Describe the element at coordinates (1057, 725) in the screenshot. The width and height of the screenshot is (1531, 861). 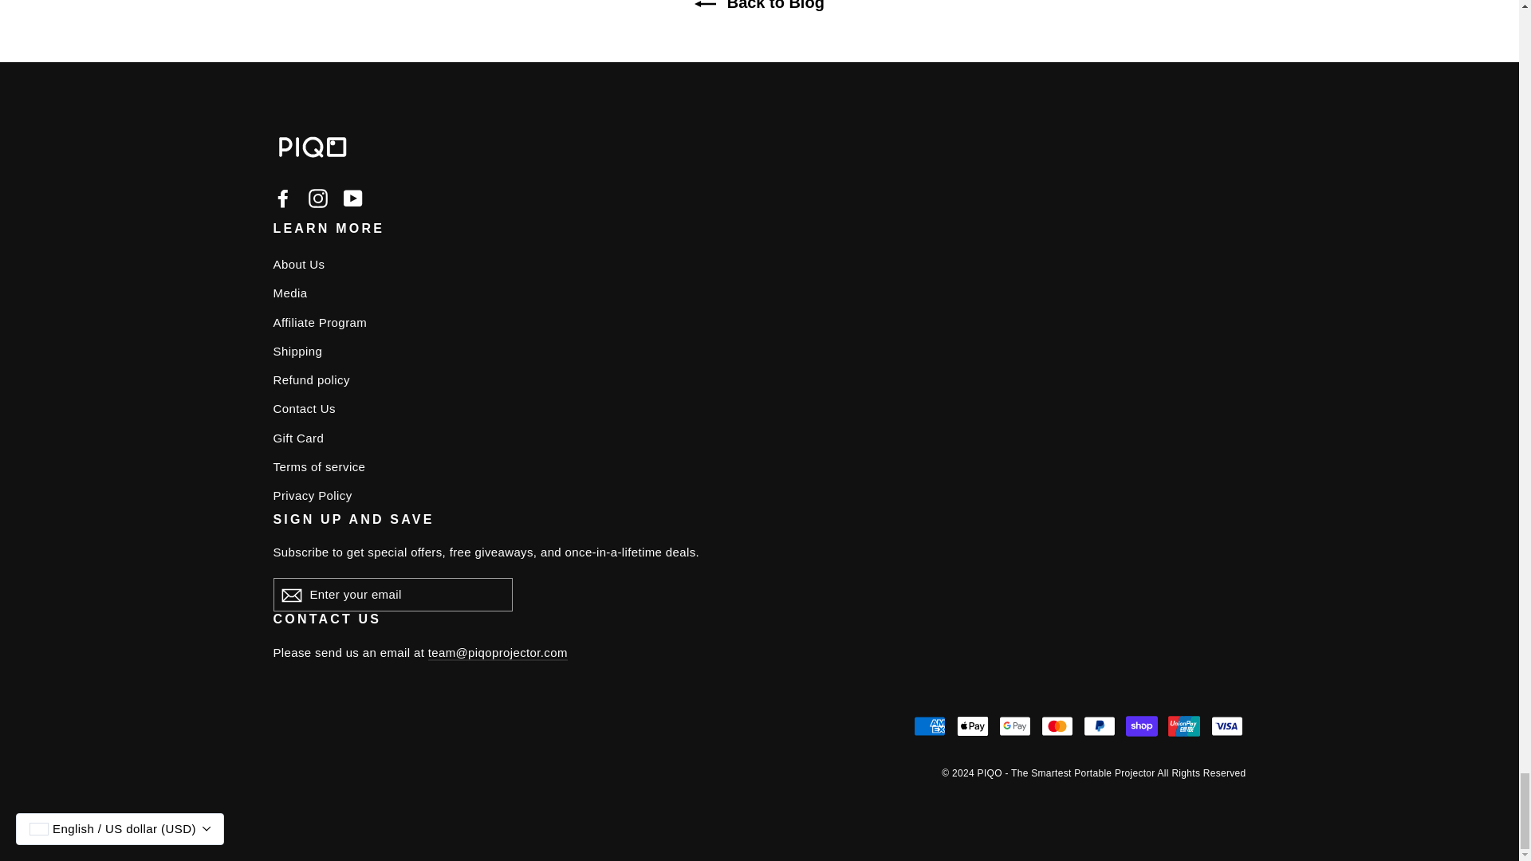
I see `Mastercard` at that location.